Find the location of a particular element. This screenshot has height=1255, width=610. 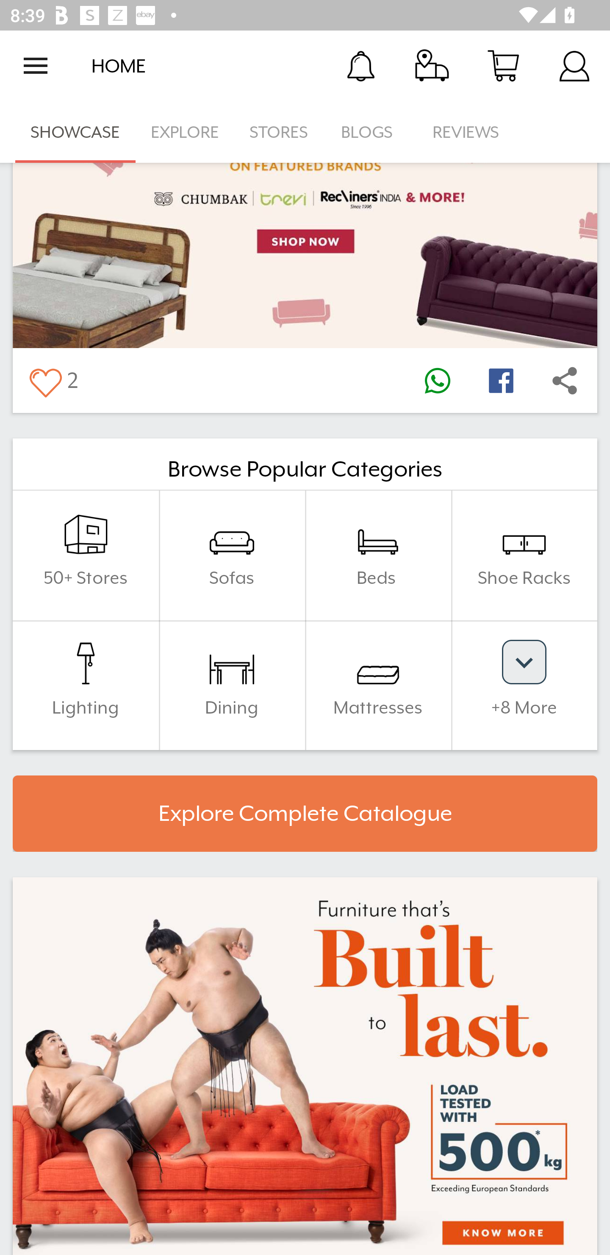

Account Details is located at coordinates (574, 65).